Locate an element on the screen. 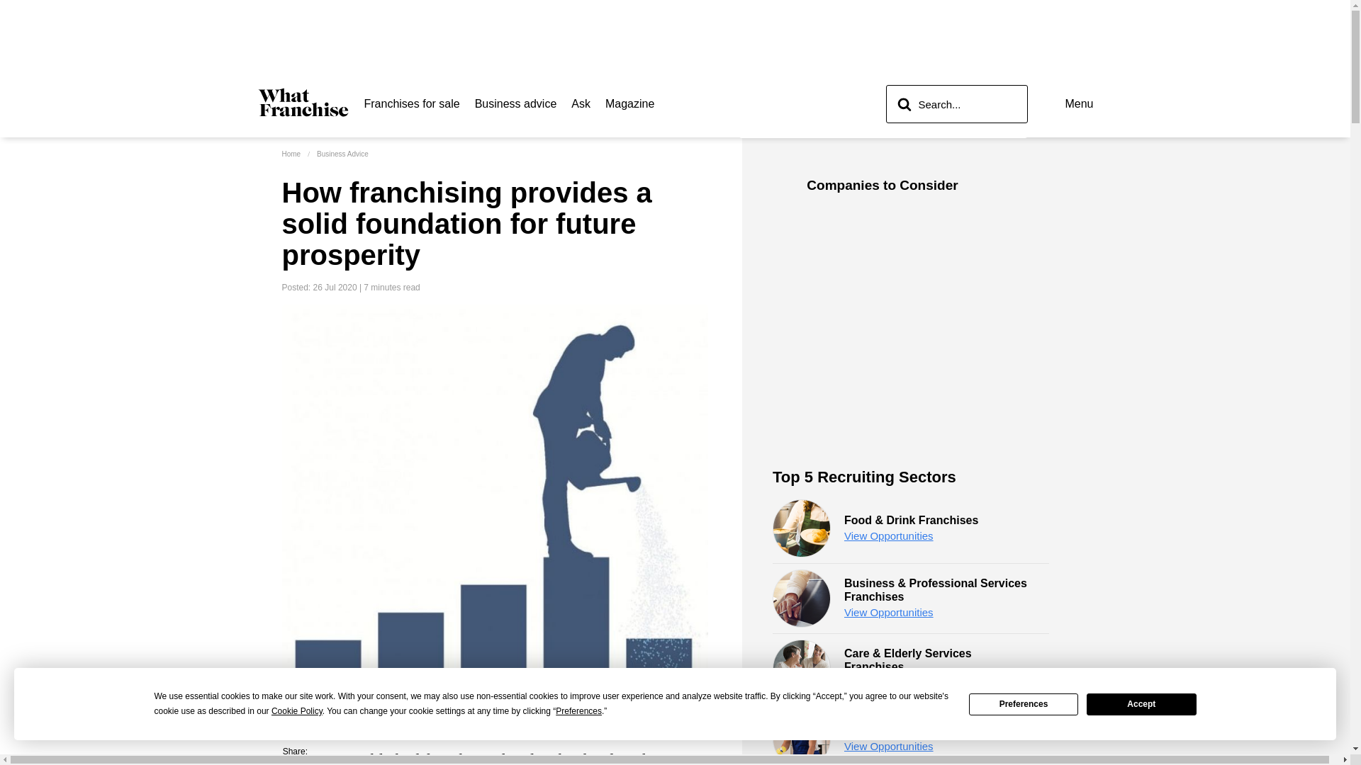  3rd party ad content is located at coordinates (674, 38).